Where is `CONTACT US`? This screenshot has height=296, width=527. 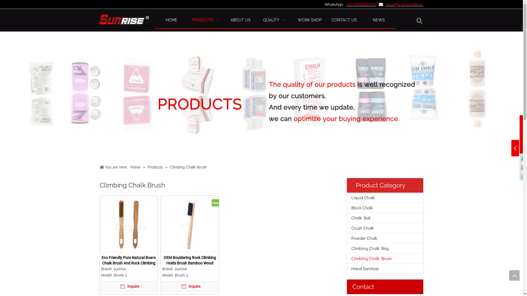
CONTACT US is located at coordinates (344, 20).